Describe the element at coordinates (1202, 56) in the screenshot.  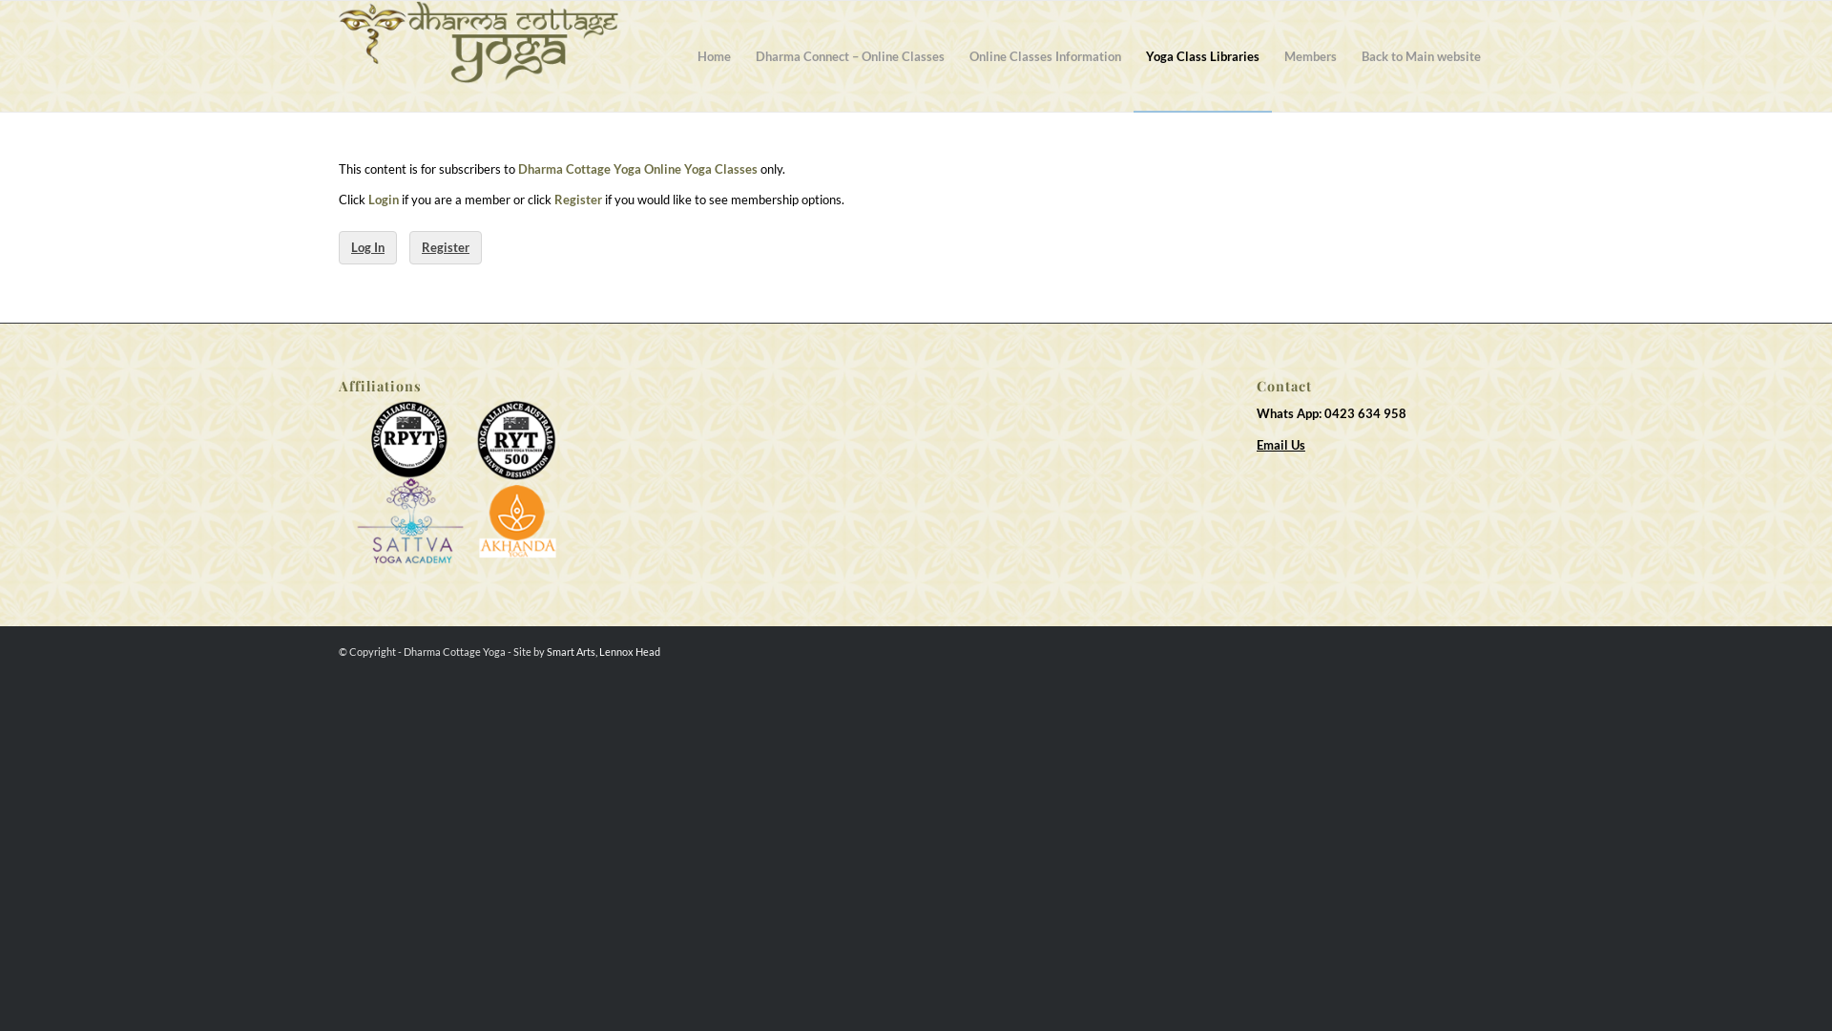
I see `Yoga Class Libraries` at that location.